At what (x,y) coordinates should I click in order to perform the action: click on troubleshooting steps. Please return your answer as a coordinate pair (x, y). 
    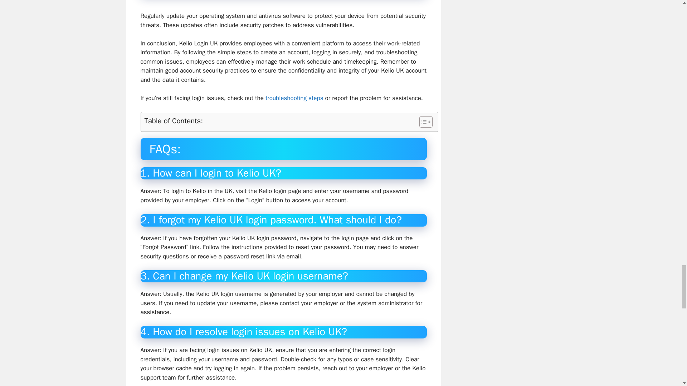
    Looking at the image, I should click on (294, 98).